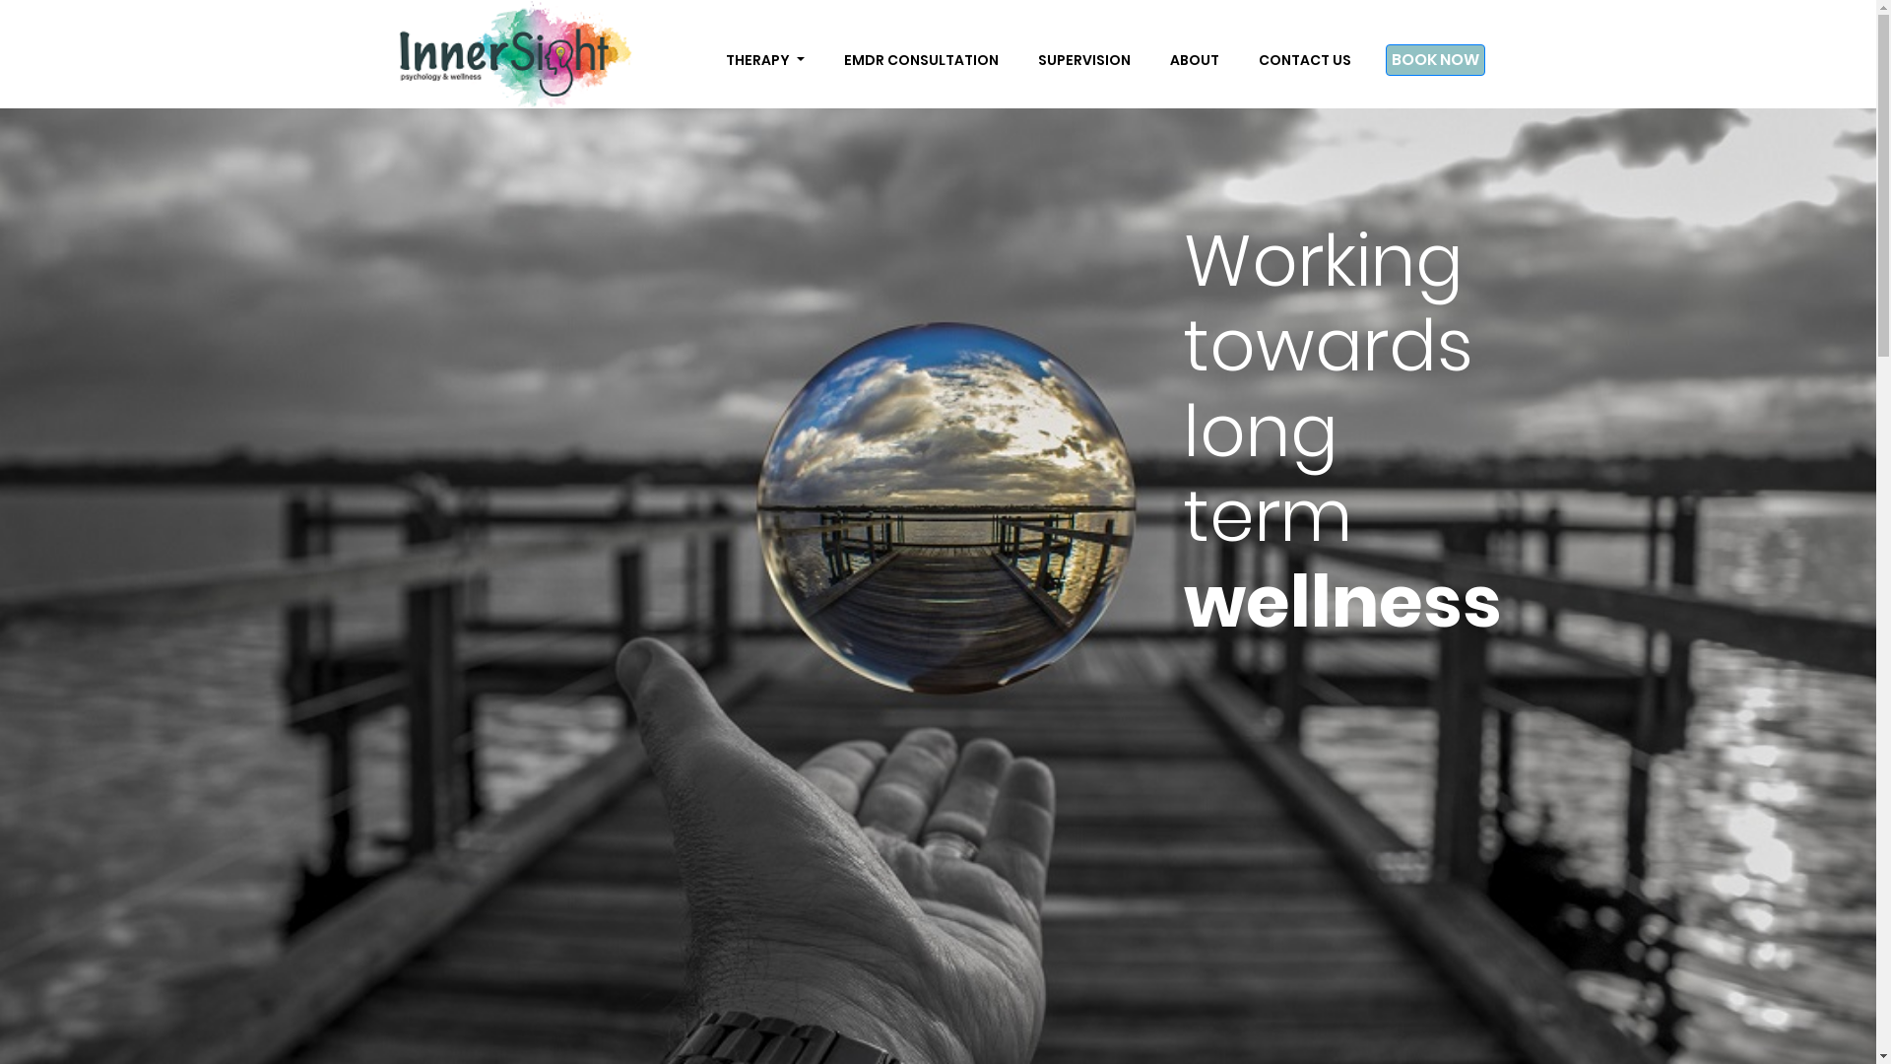  What do you see at coordinates (765, 59) in the screenshot?
I see `THERAPY` at bounding box center [765, 59].